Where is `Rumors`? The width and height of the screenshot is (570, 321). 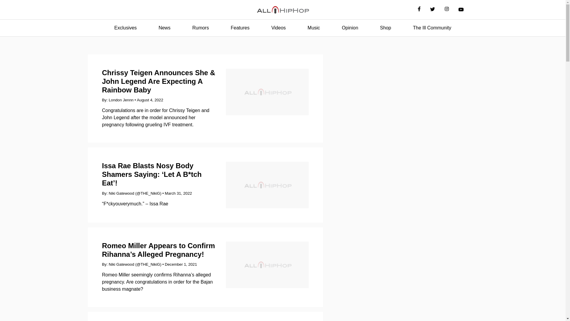 Rumors is located at coordinates (201, 28).